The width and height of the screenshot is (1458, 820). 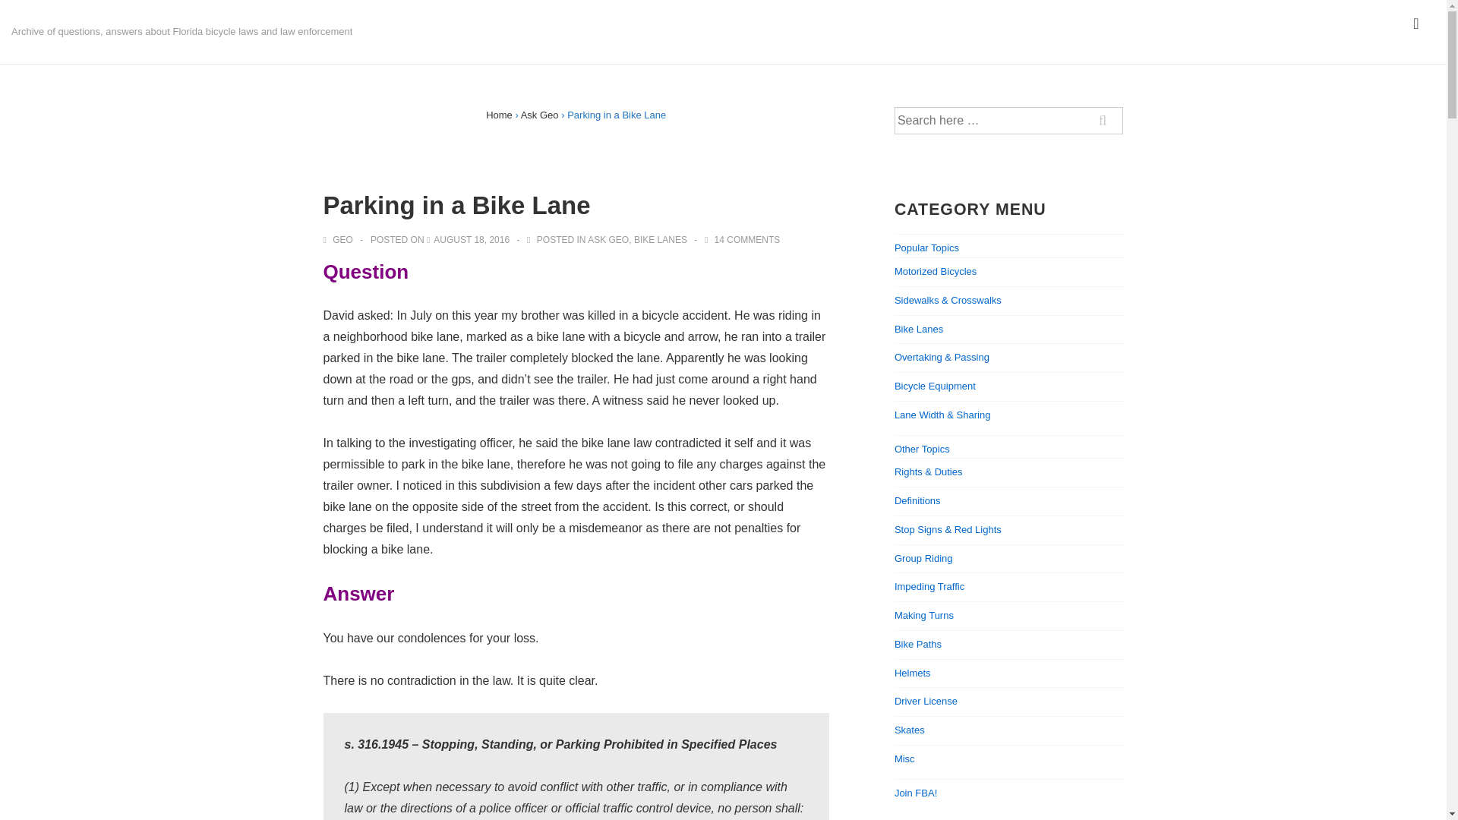 What do you see at coordinates (539, 114) in the screenshot?
I see `Ask Geo` at bounding box center [539, 114].